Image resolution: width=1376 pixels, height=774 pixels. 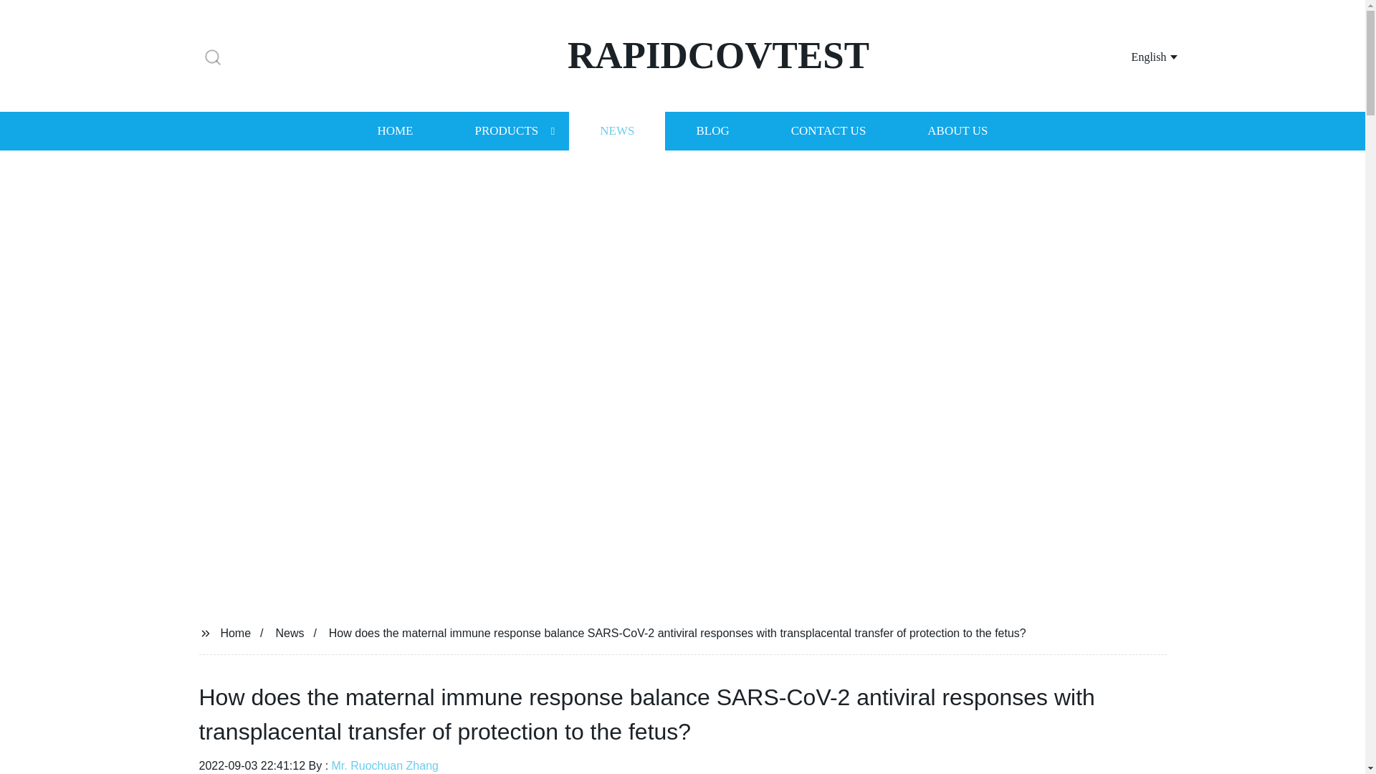 What do you see at coordinates (616, 130) in the screenshot?
I see `NEWS` at bounding box center [616, 130].